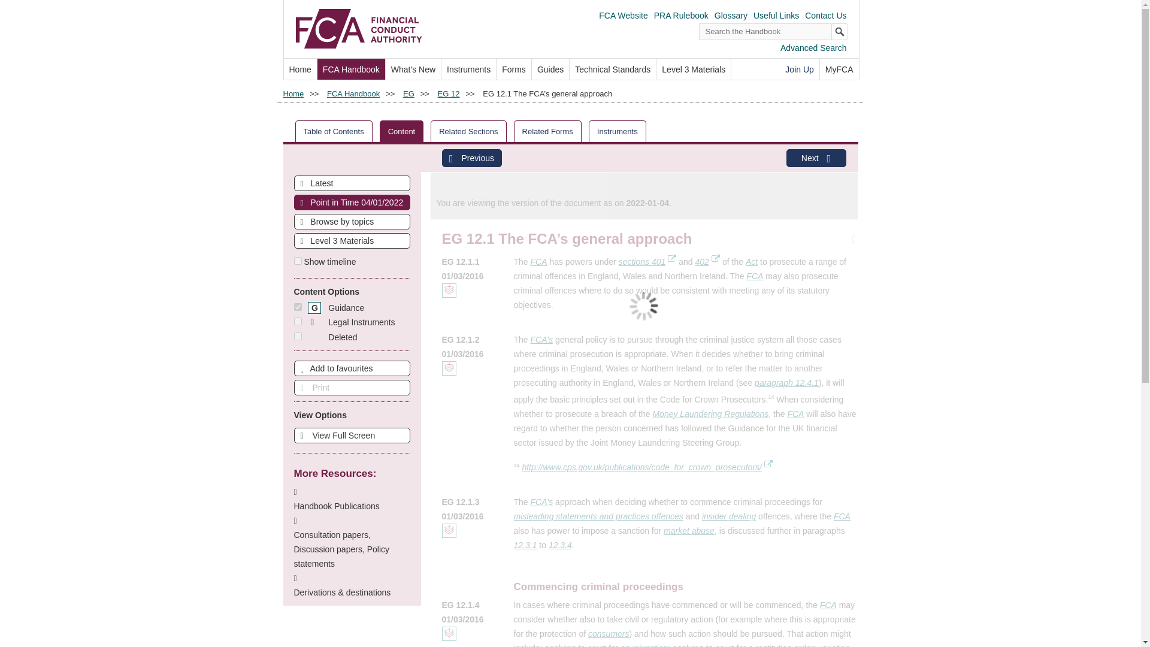  What do you see at coordinates (351, 368) in the screenshot?
I see `Add to favourites` at bounding box center [351, 368].